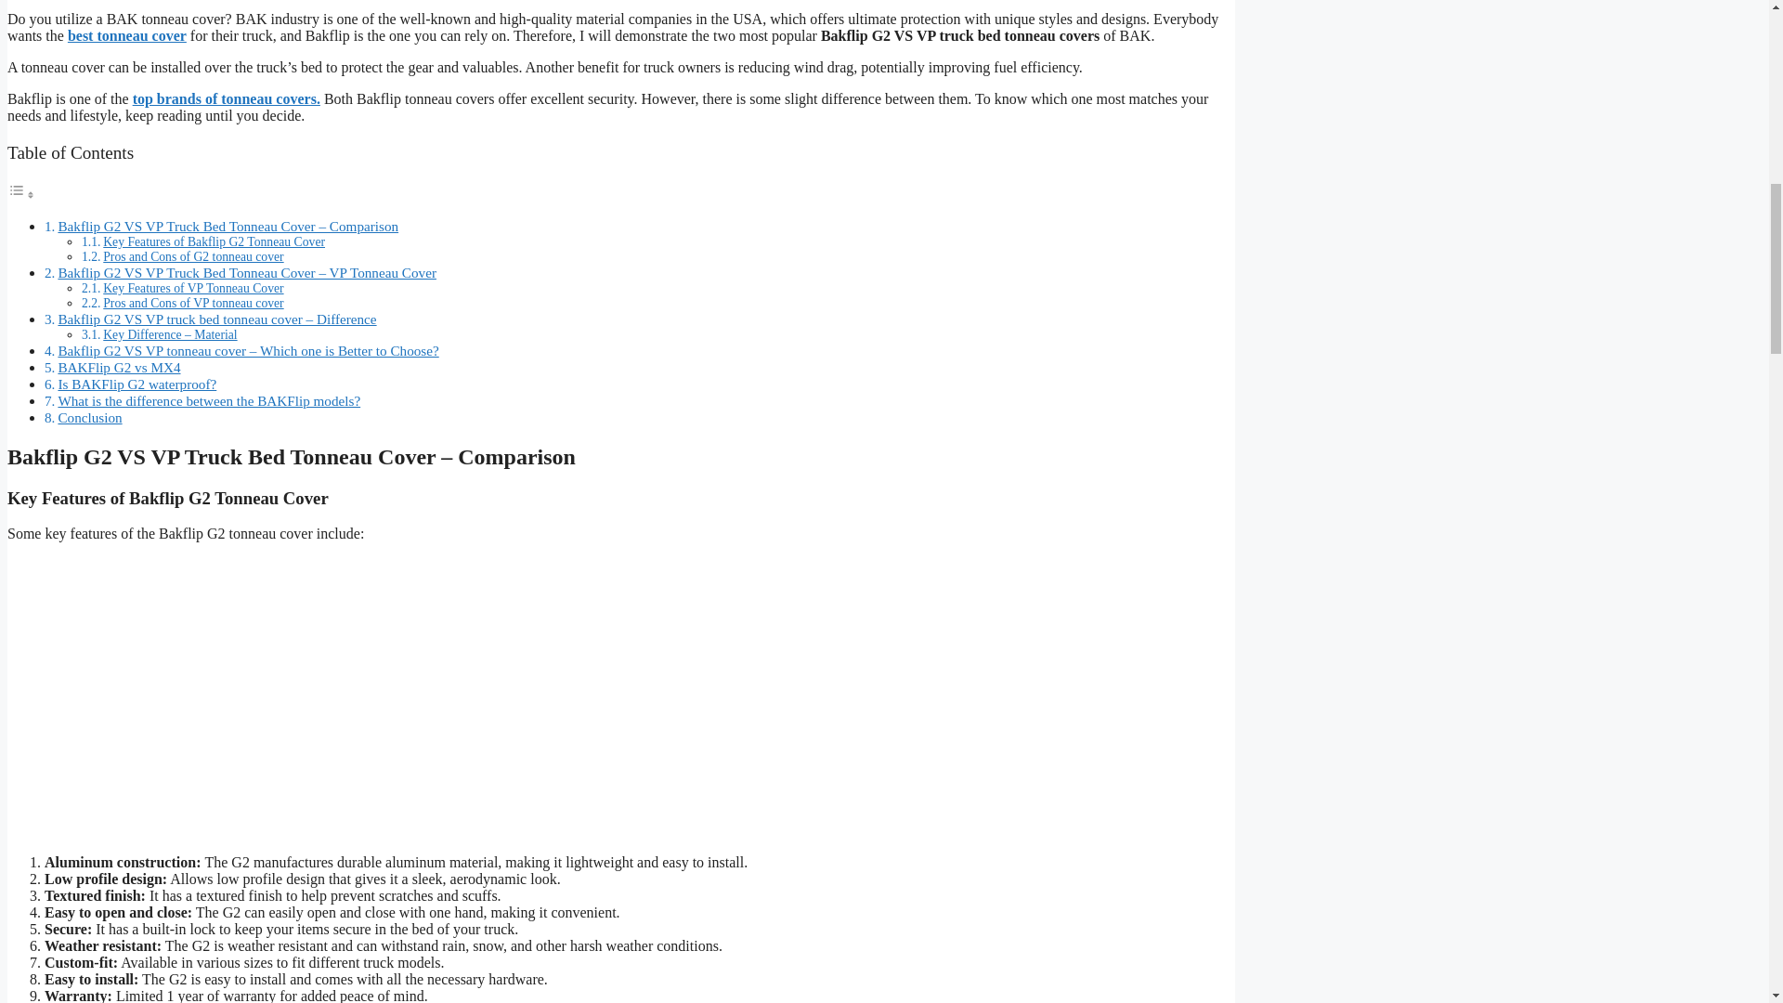 This screenshot has height=1003, width=1783. Describe the element at coordinates (227, 98) in the screenshot. I see `top brands of tonneau covers.` at that location.